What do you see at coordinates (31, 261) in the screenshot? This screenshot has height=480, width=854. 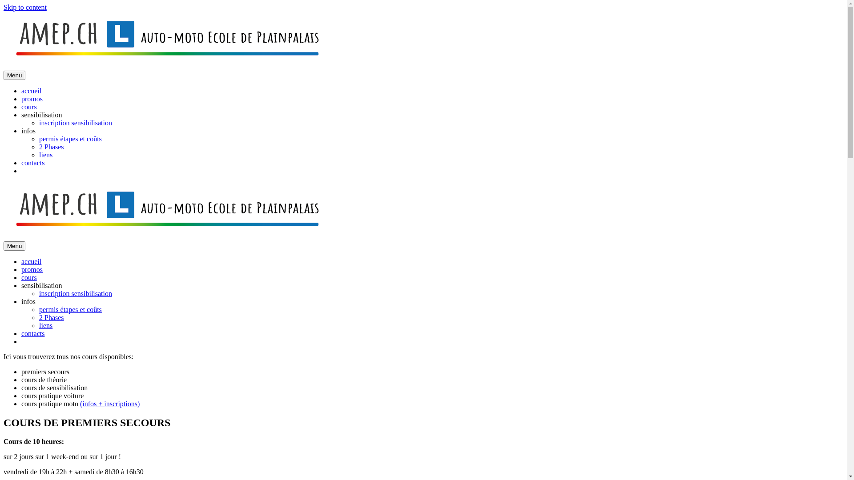 I see `accueil` at bounding box center [31, 261].